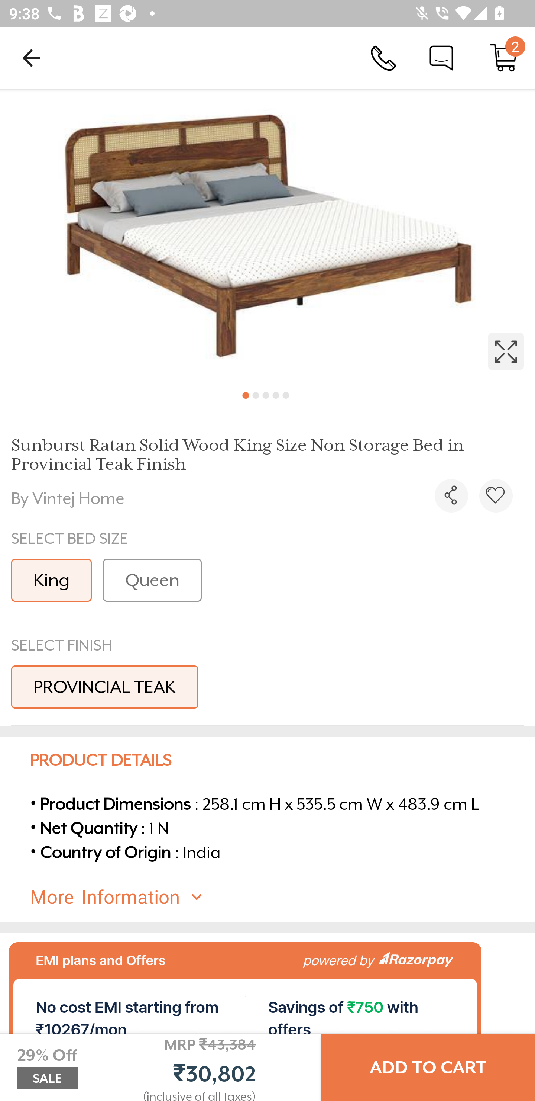  Describe the element at coordinates (383, 57) in the screenshot. I see `Call Us` at that location.